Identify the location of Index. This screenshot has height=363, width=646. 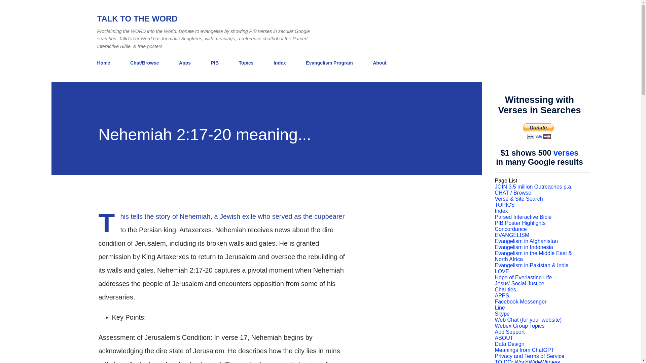
(501, 211).